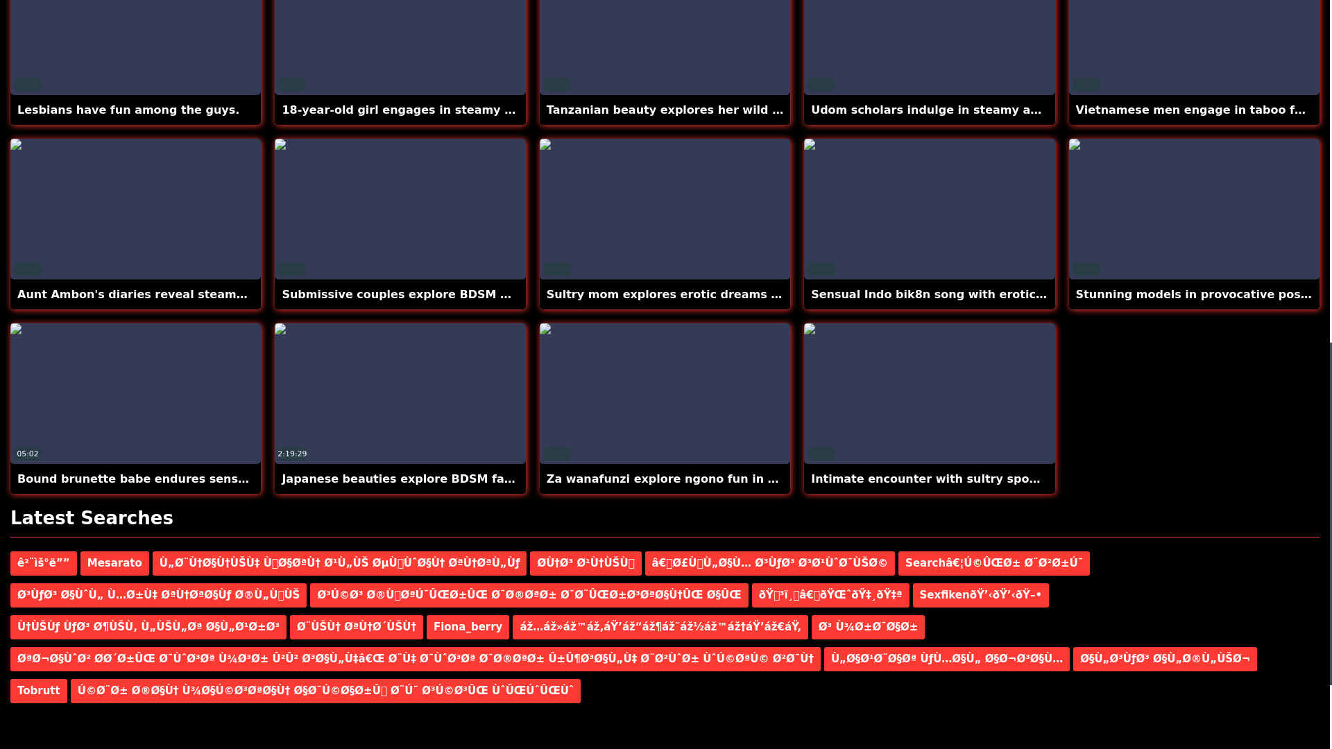  Describe the element at coordinates (128, 110) in the screenshot. I see `Lesbians have fun among the guys.` at that location.